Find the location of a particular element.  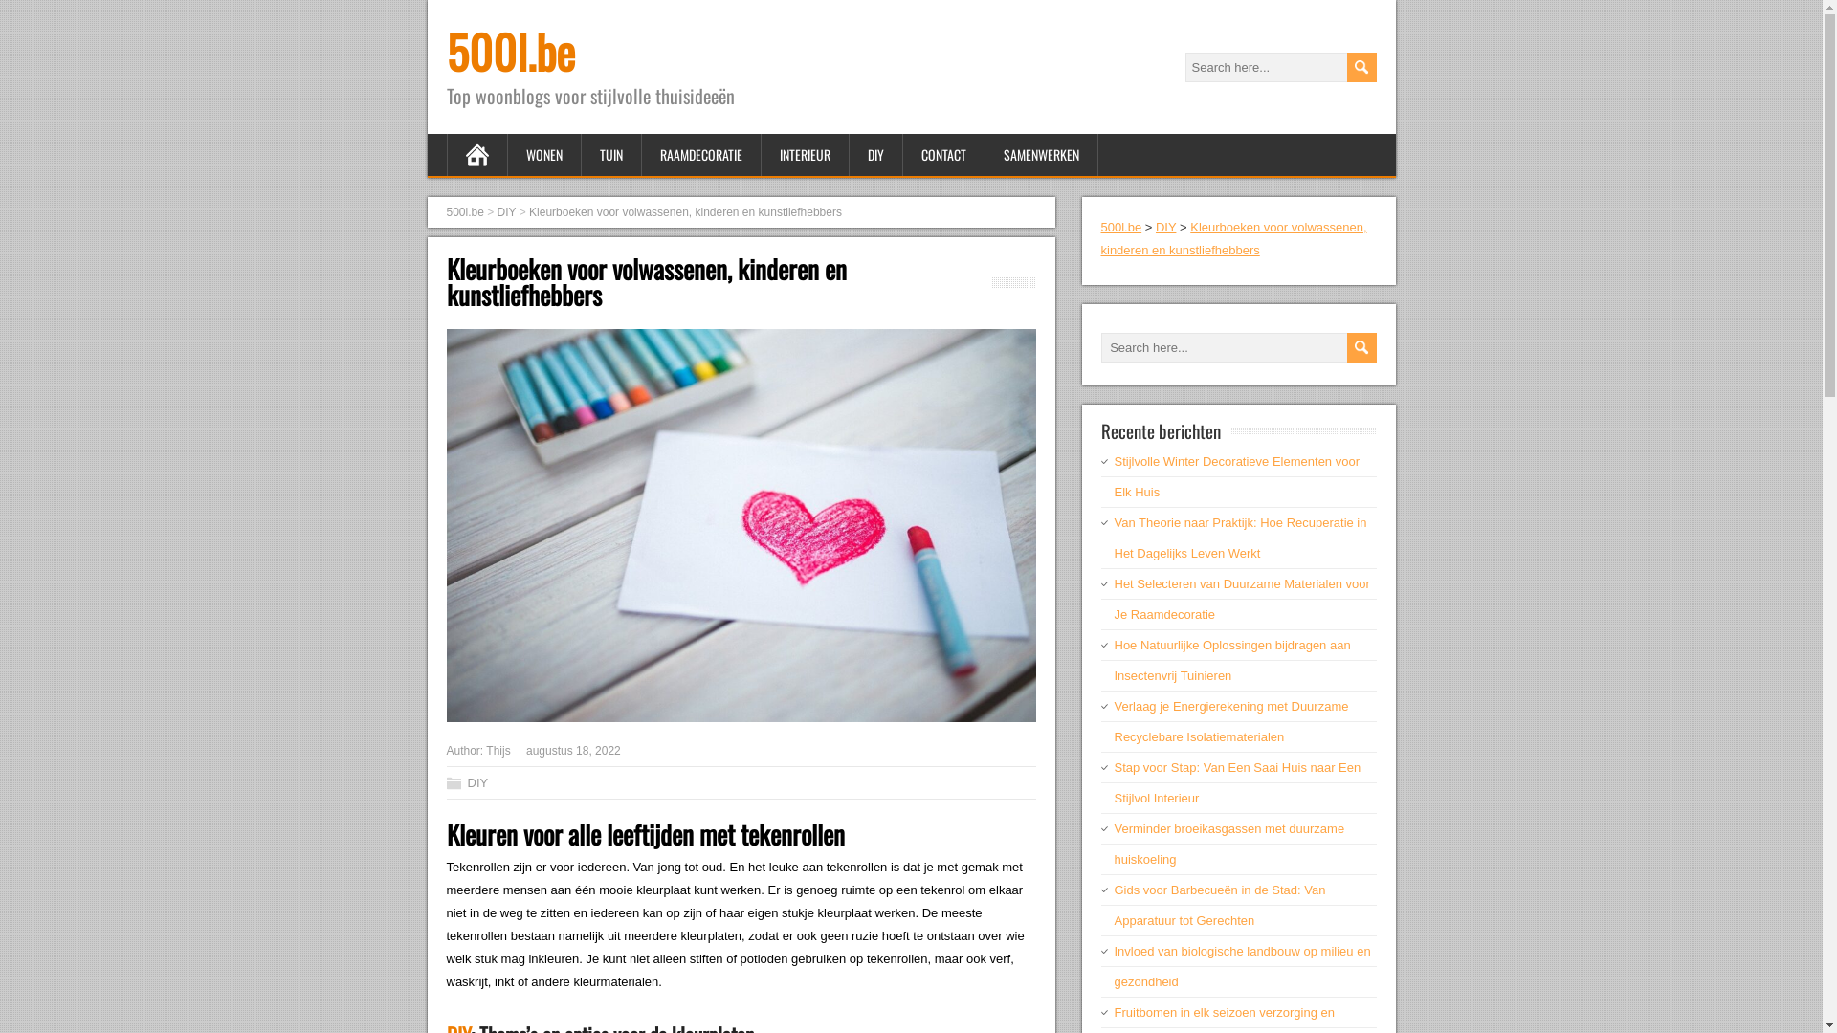

DIY is located at coordinates (477, 782).